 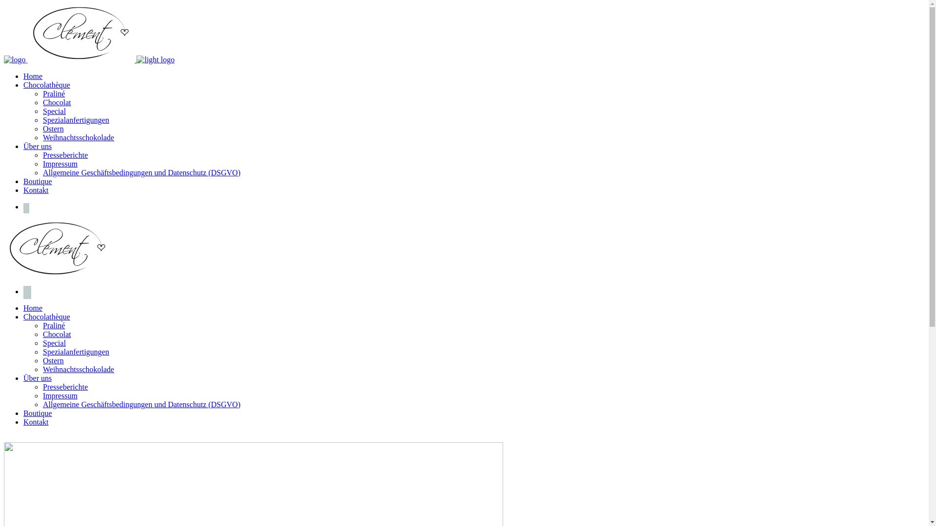 I want to click on instagram, so click(x=27, y=291).